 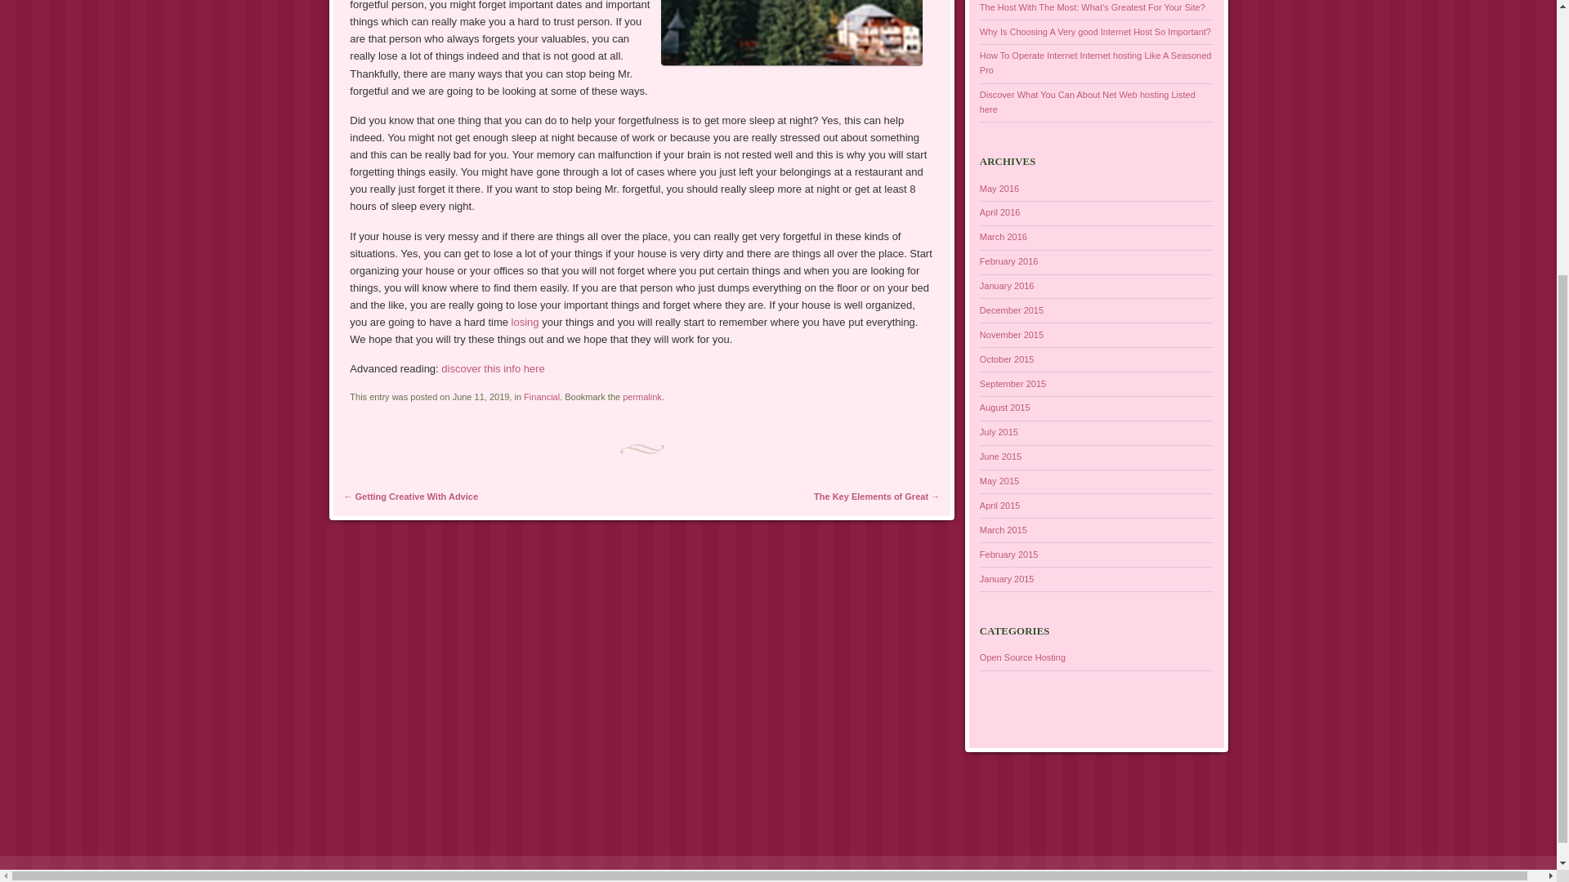 What do you see at coordinates (642, 397) in the screenshot?
I see `Permalink to The Path To Finding Better` at bounding box center [642, 397].